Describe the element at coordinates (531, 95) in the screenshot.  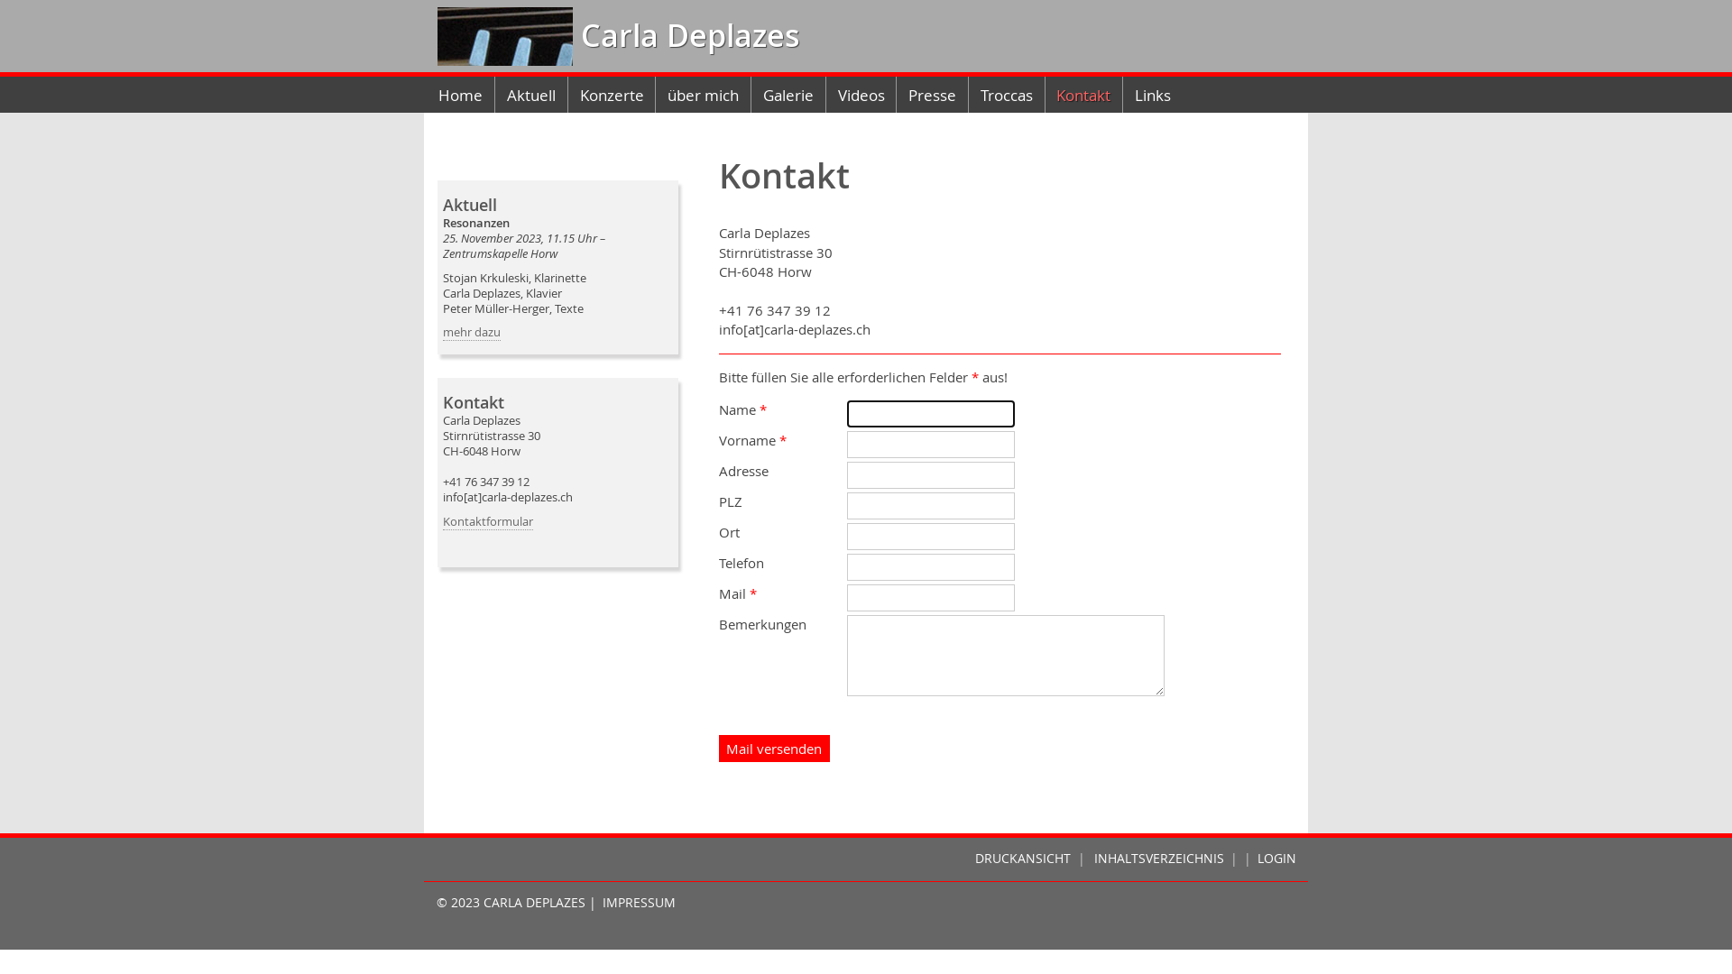
I see `Aktuell` at that location.